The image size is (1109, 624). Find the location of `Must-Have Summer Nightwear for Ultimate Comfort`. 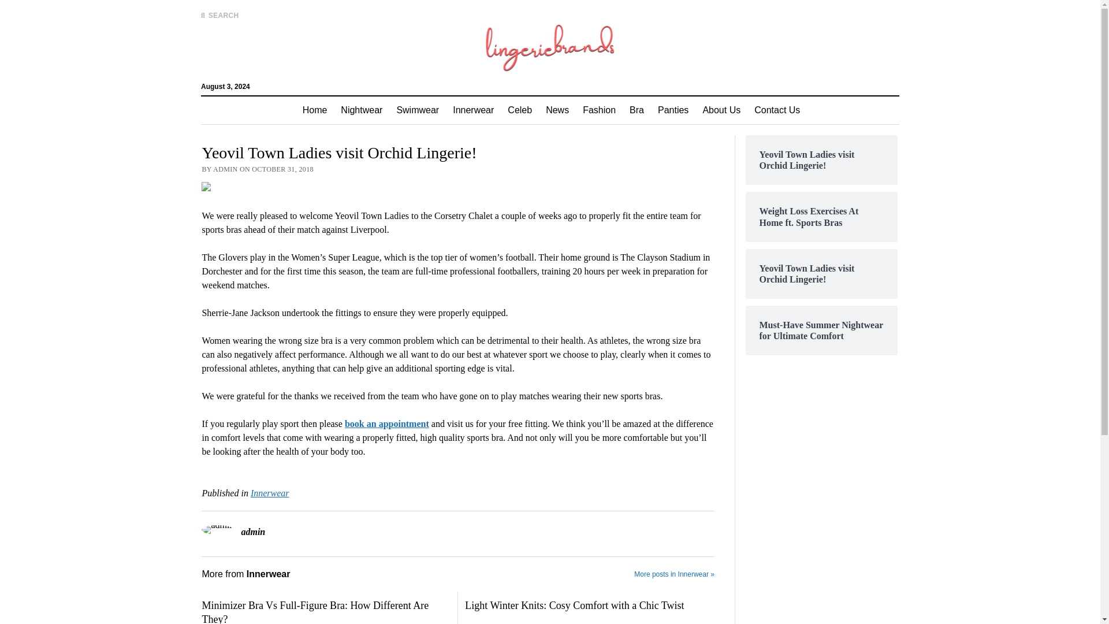

Must-Have Summer Nightwear for Ultimate Comfort is located at coordinates (821, 330).